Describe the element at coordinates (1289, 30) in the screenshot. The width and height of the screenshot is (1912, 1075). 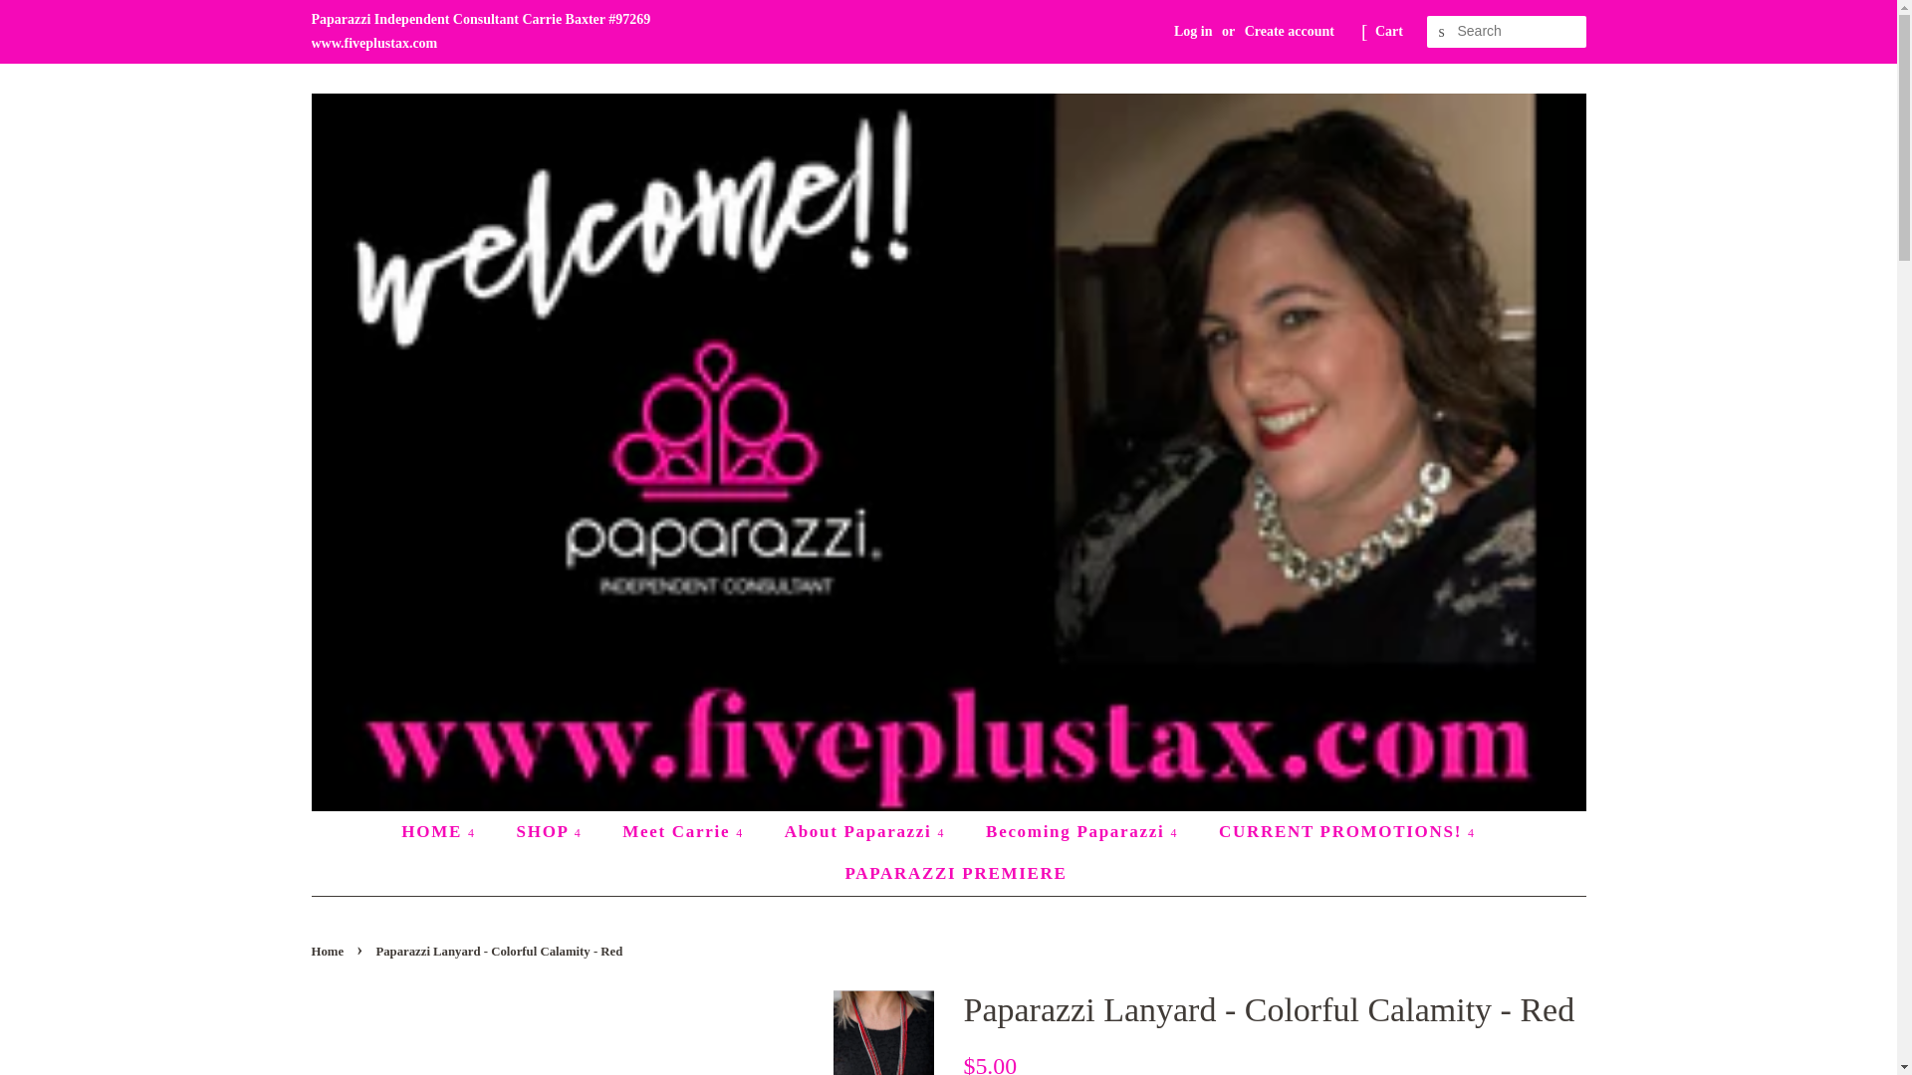
I see `Create account` at that location.